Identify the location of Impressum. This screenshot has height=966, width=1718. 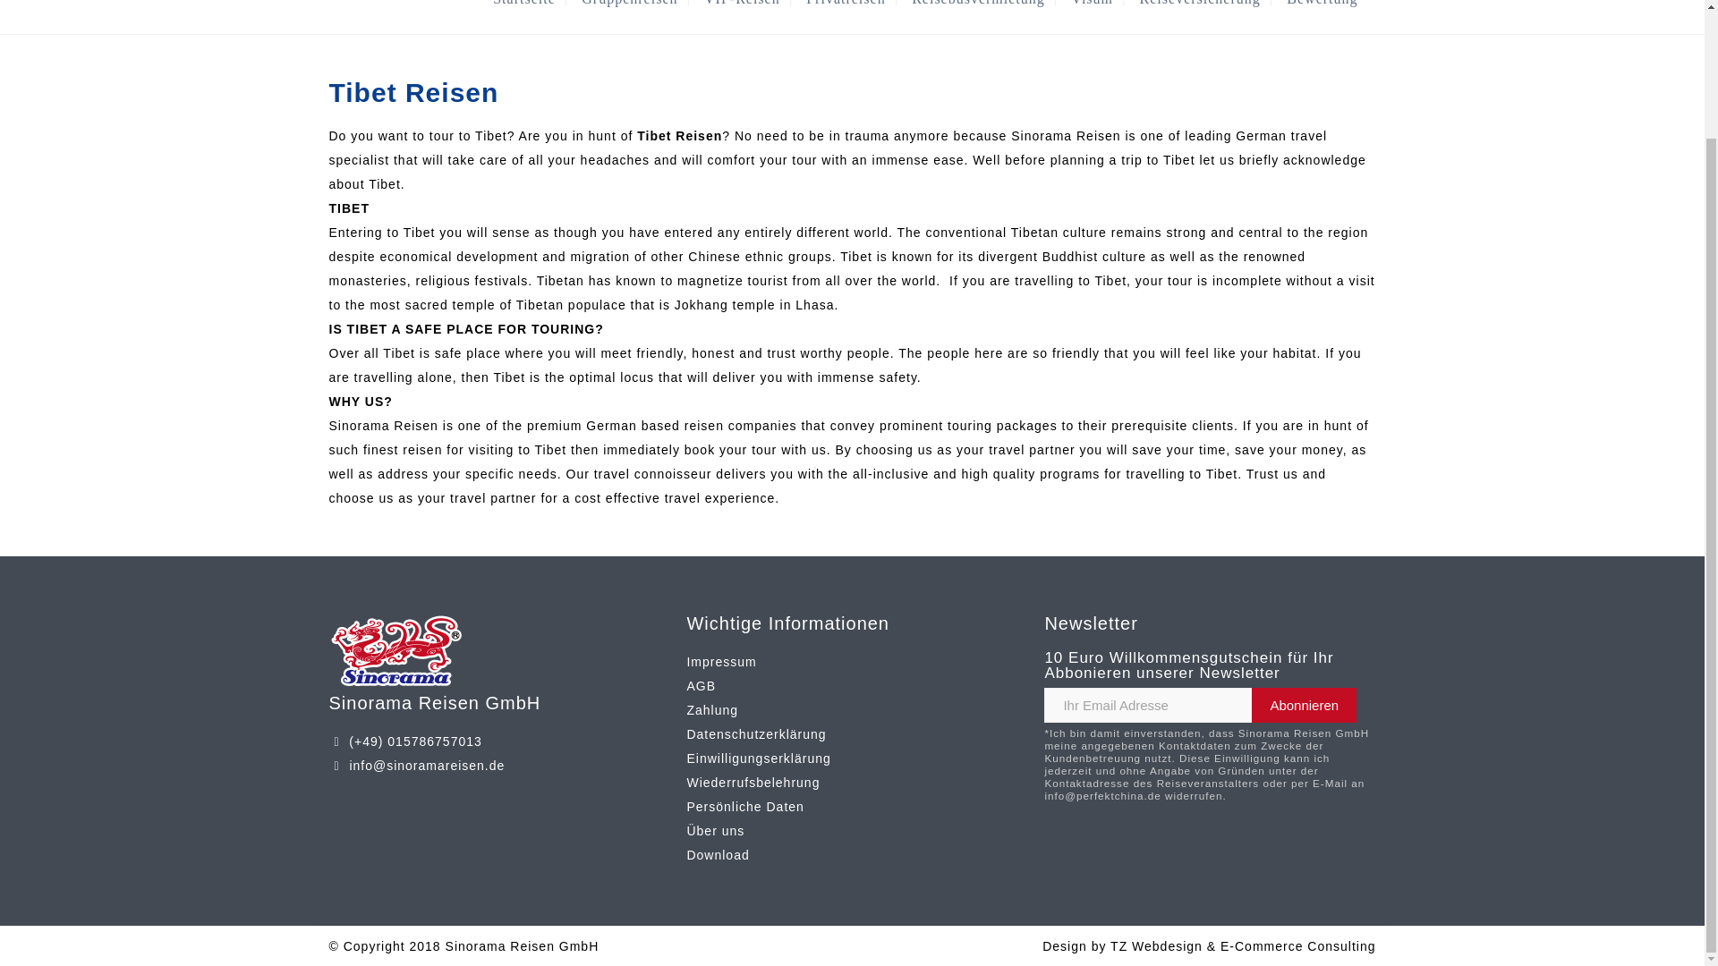
(720, 662).